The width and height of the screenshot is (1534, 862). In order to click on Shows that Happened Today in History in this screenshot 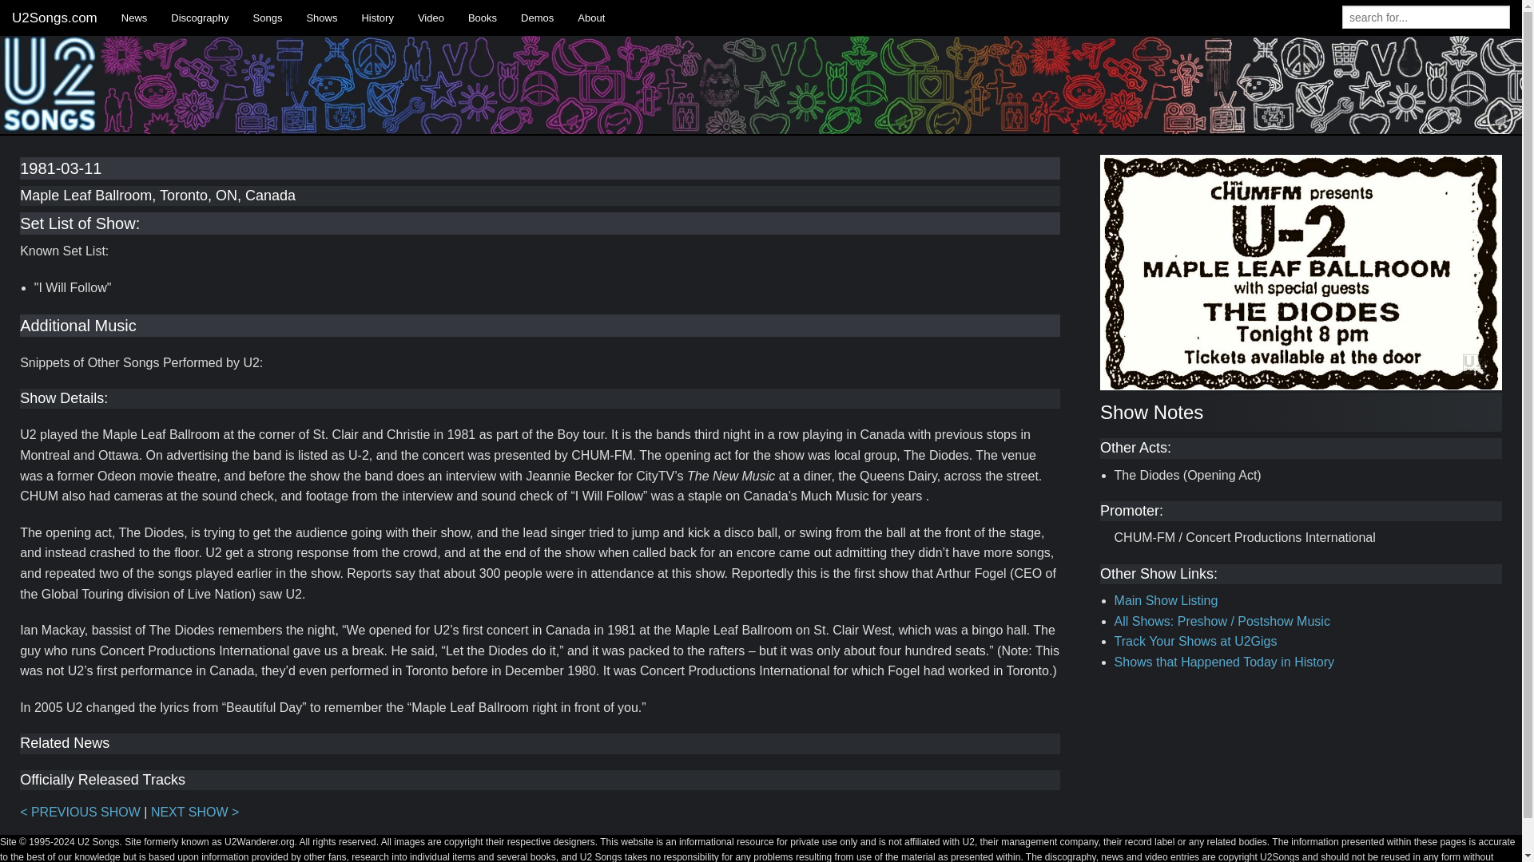, I will do `click(1224, 662)`.